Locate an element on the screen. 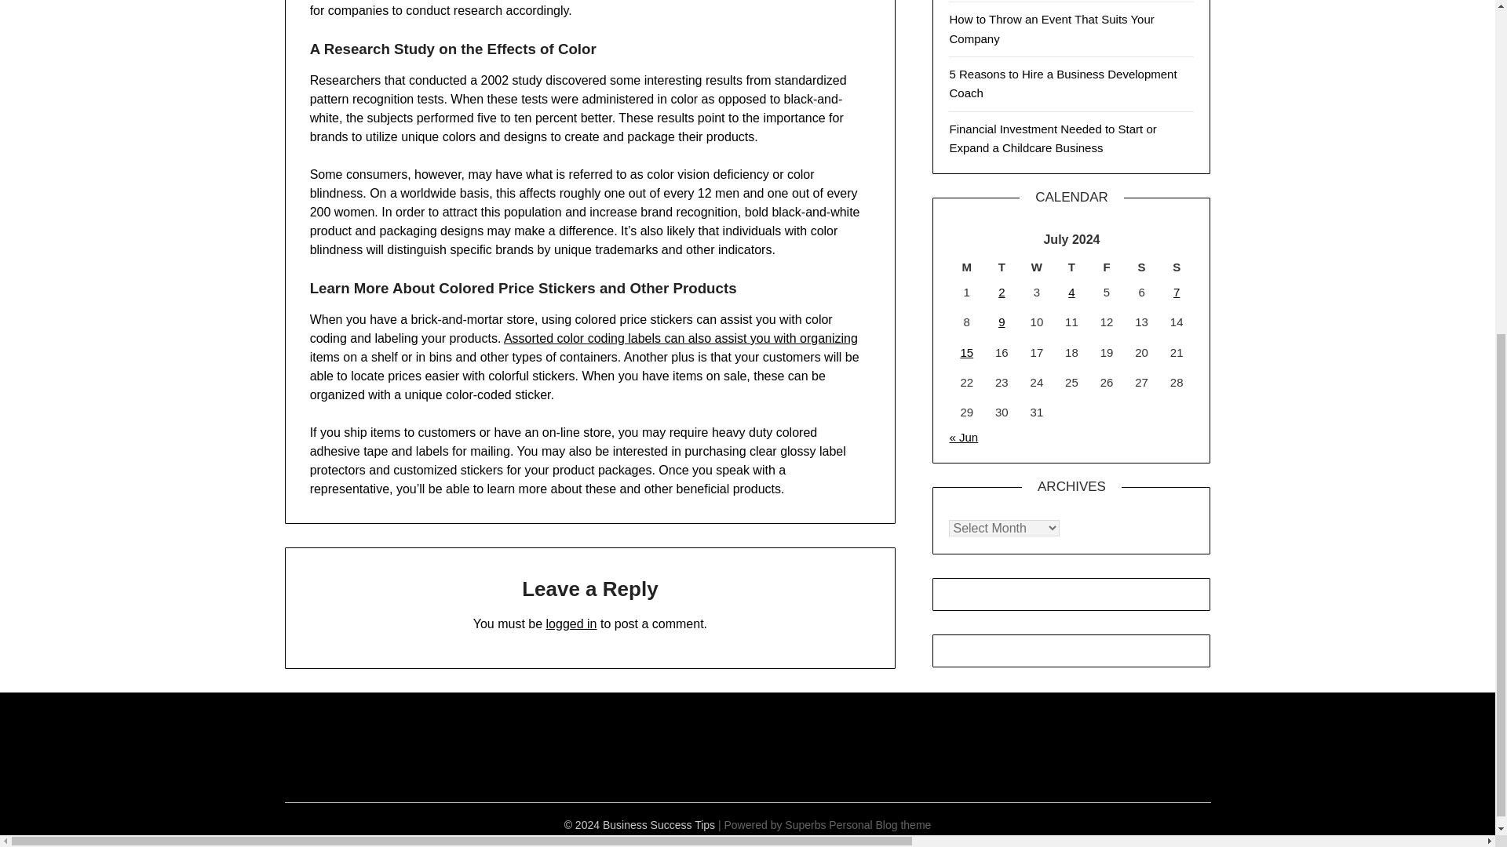 This screenshot has width=1507, height=847. Friday is located at coordinates (1107, 267).